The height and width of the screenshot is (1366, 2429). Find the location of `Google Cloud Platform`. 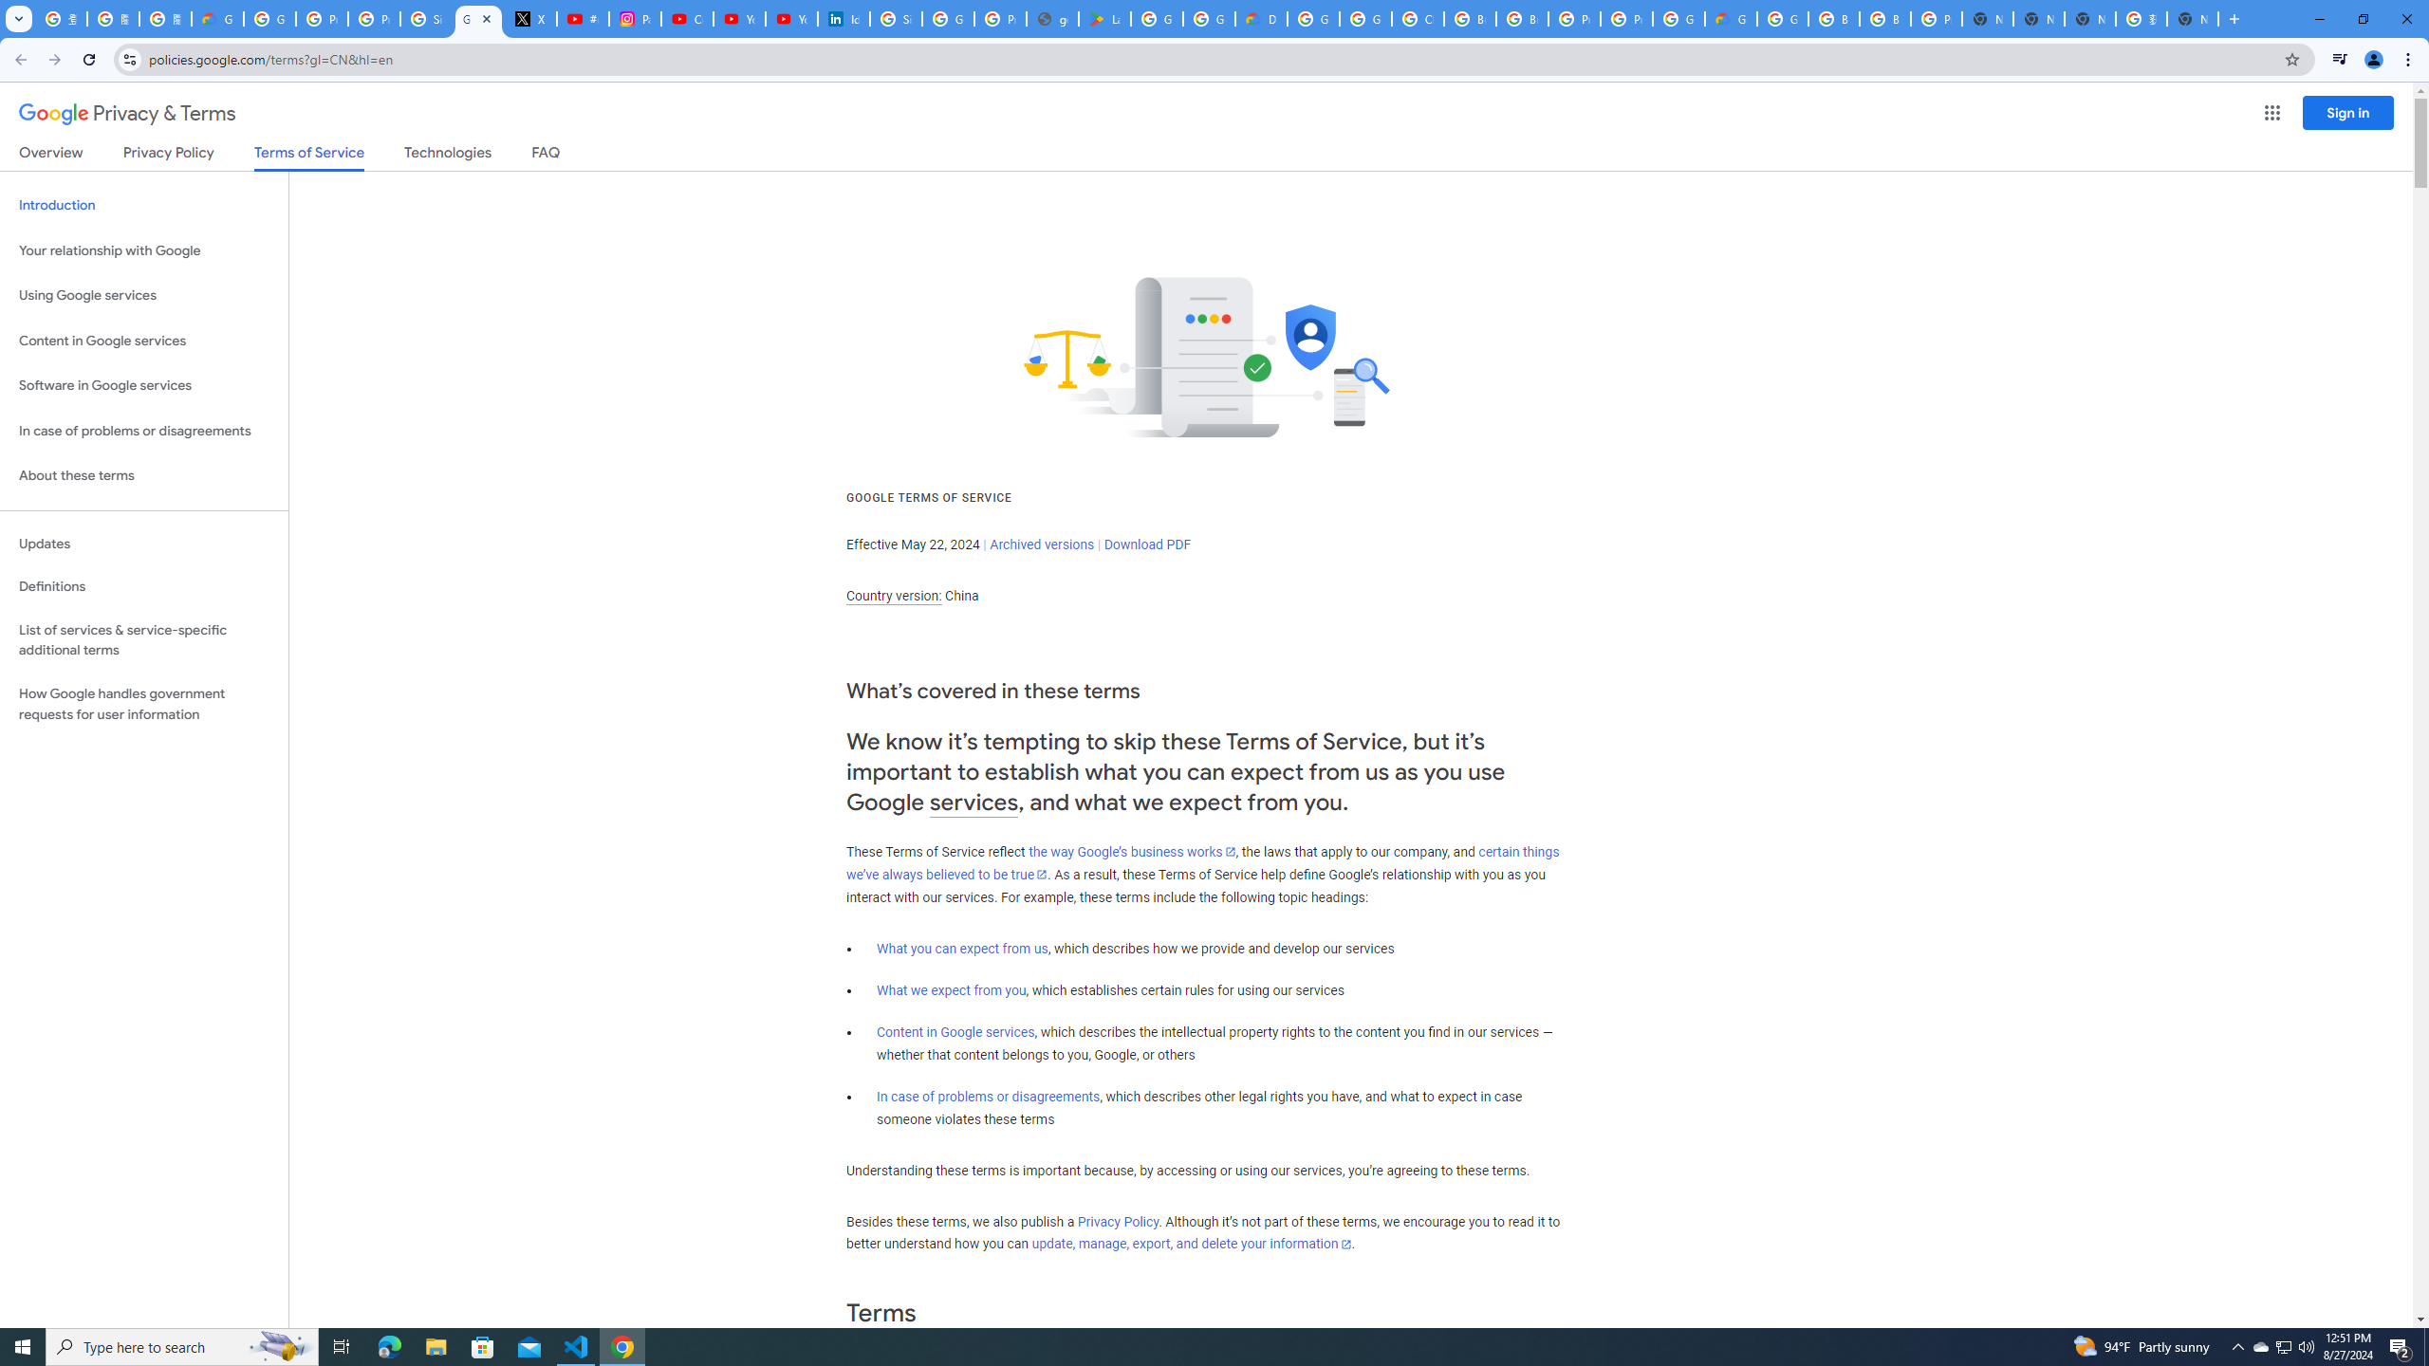

Google Cloud Platform is located at coordinates (1313, 19).